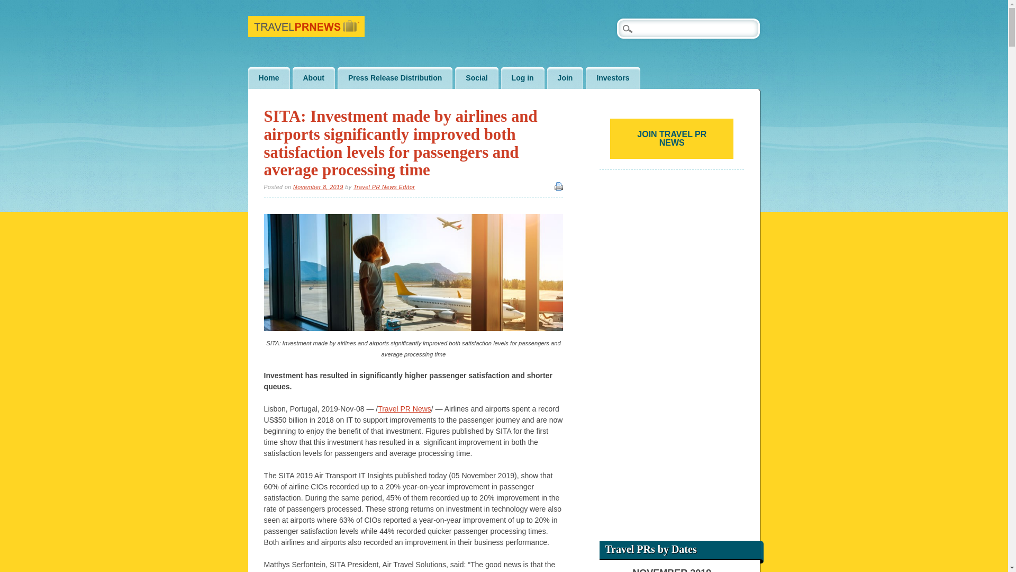 The width and height of the screenshot is (1016, 572). Describe the element at coordinates (269, 78) in the screenshot. I see `Home` at that location.